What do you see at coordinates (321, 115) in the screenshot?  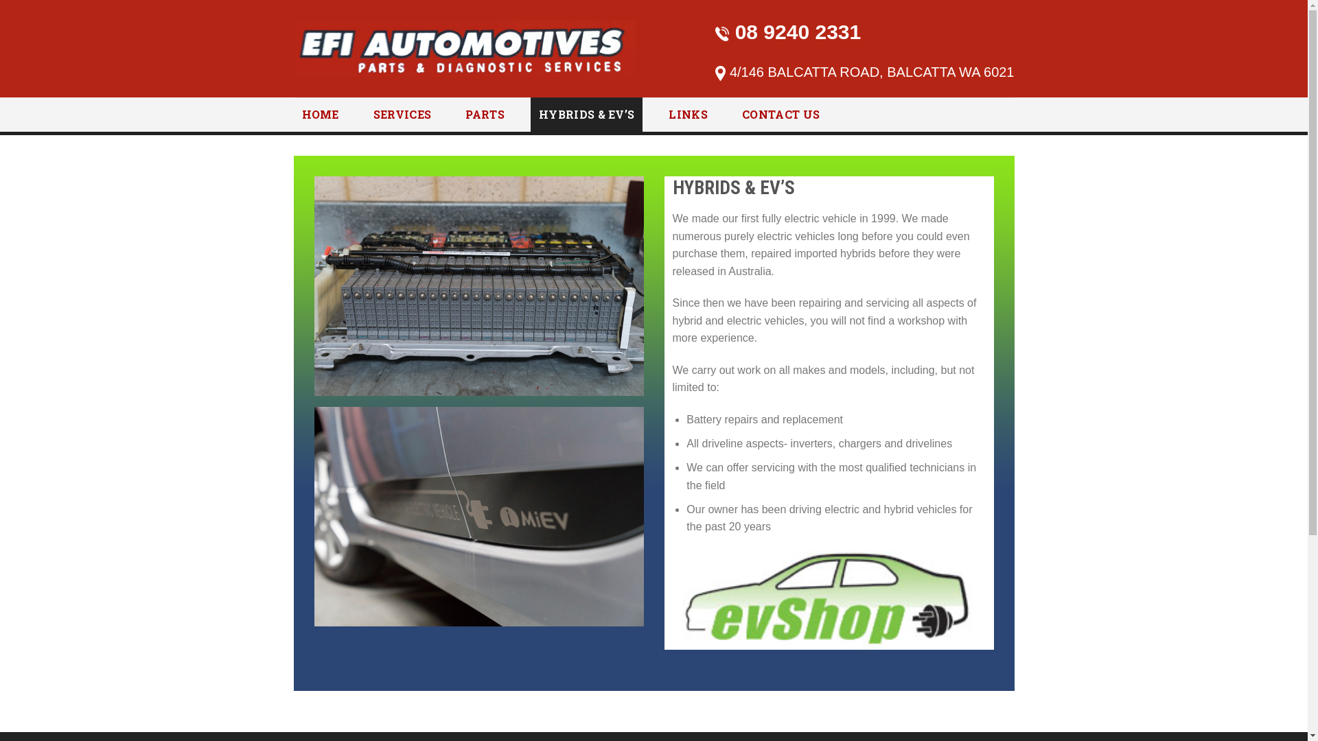 I see `HOME` at bounding box center [321, 115].